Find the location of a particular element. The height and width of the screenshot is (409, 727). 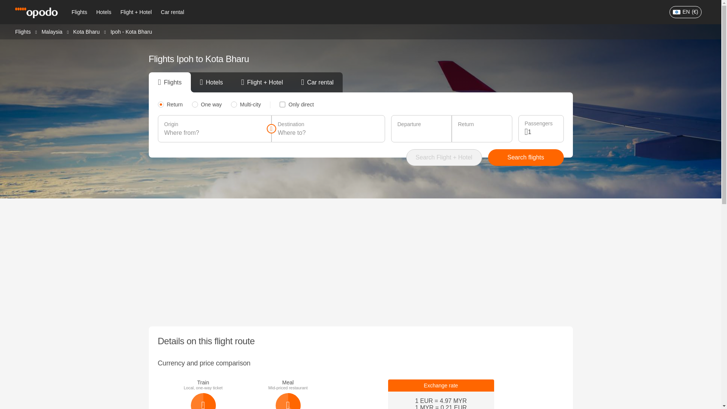

Search flights is located at coordinates (526, 158).